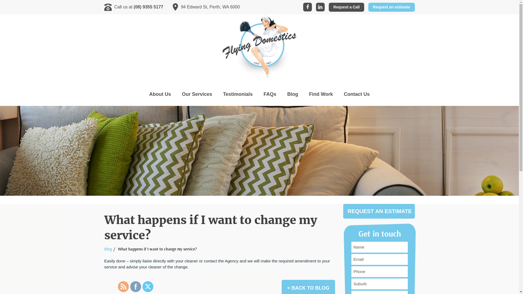 This screenshot has width=523, height=294. I want to click on Flying domestics, so click(259, 46).